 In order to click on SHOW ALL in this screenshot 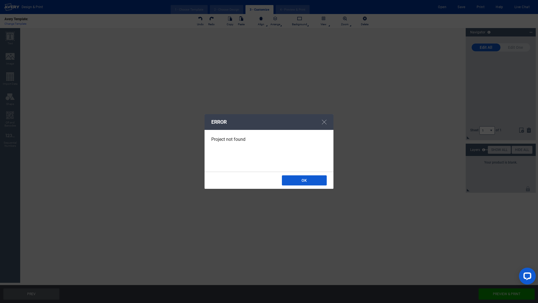, I will do `click(499, 150)`.